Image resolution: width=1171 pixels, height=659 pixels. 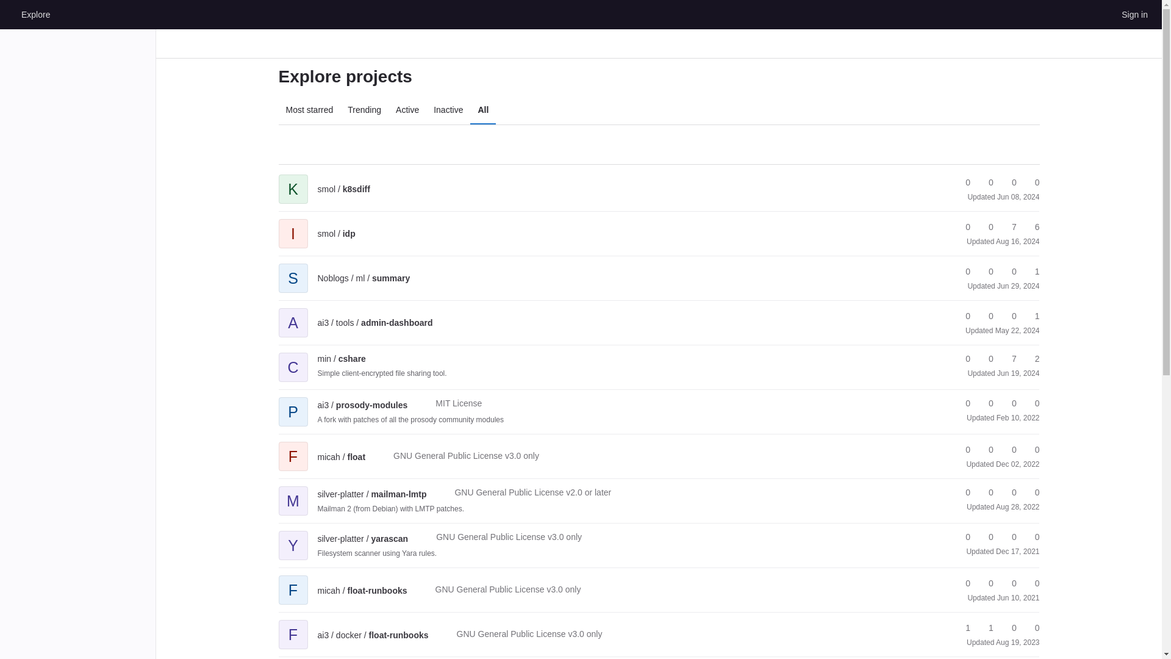 I want to click on 0, so click(x=1031, y=182).